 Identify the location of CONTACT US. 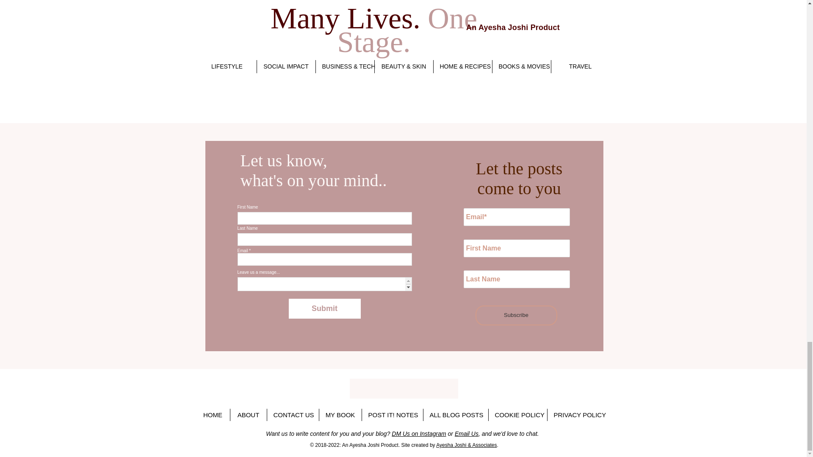
(292, 415).